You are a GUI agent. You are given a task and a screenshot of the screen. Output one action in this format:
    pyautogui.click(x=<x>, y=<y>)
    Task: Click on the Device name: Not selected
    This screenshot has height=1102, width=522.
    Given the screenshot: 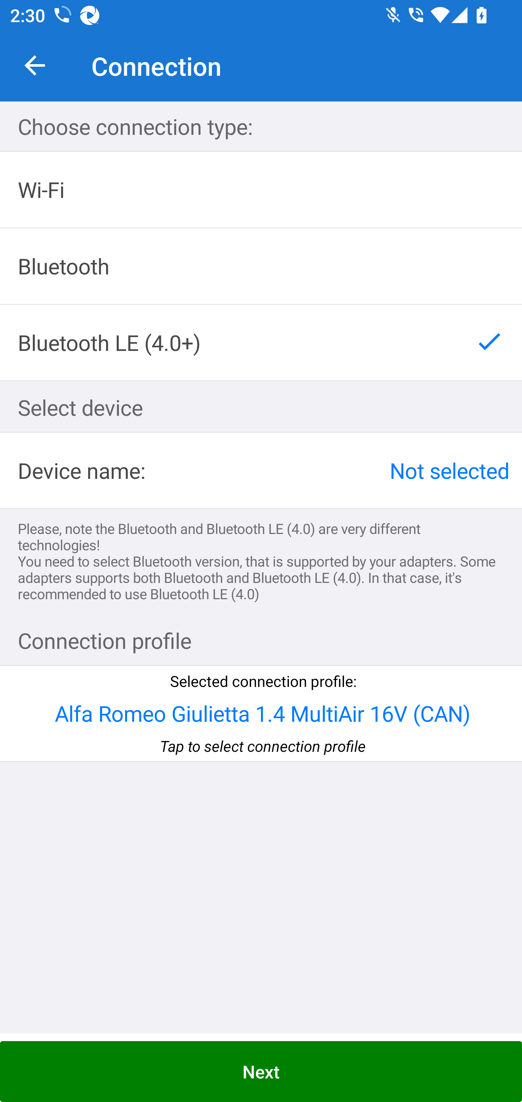 What is the action you would take?
    pyautogui.click(x=261, y=471)
    